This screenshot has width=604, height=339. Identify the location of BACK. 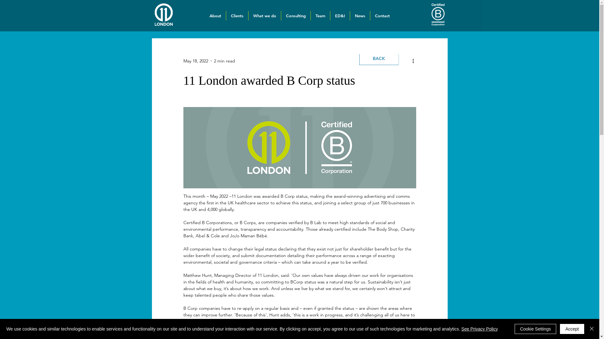
(379, 53).